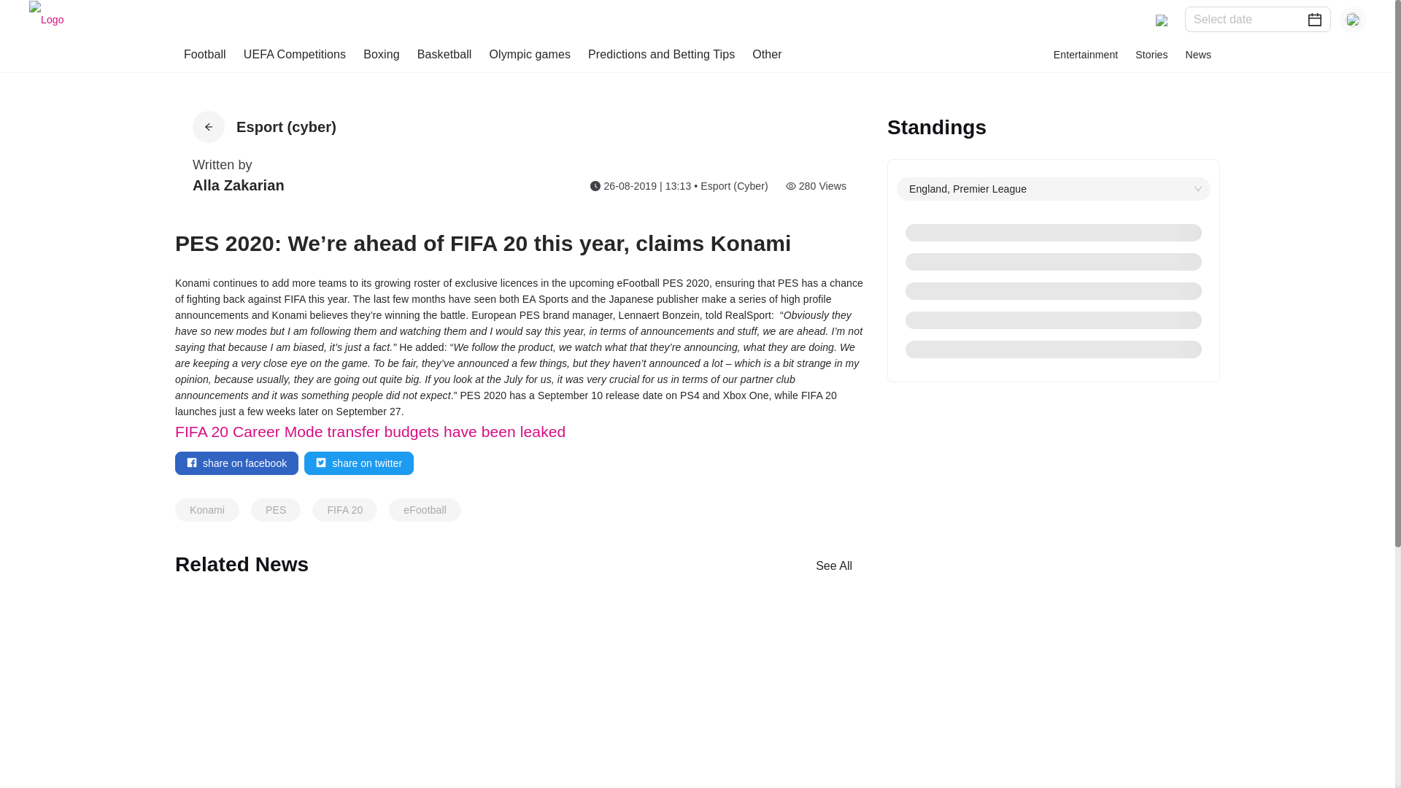 The height and width of the screenshot is (788, 1401). Describe the element at coordinates (236, 463) in the screenshot. I see `share on facebook` at that location.